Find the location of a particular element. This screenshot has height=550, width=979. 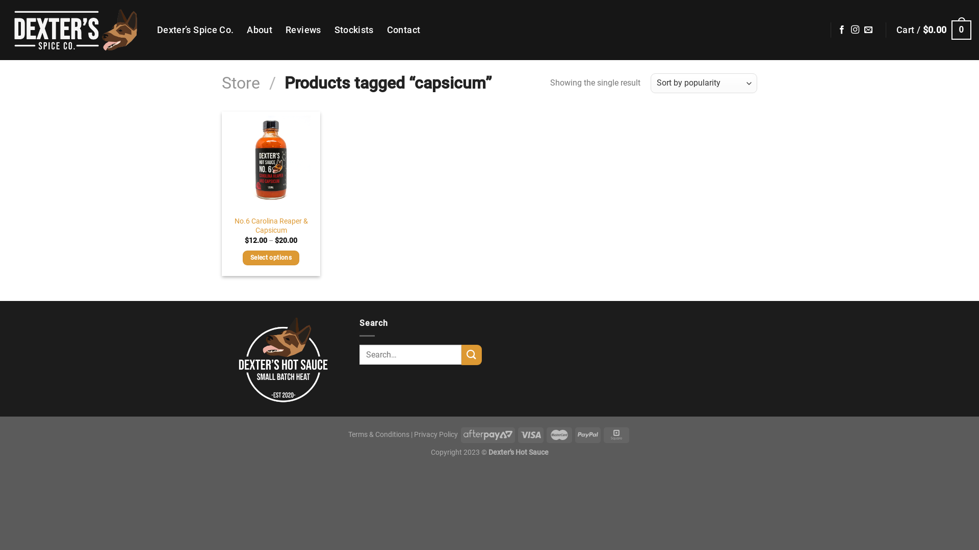

Terms & Conditions is located at coordinates (379, 435).